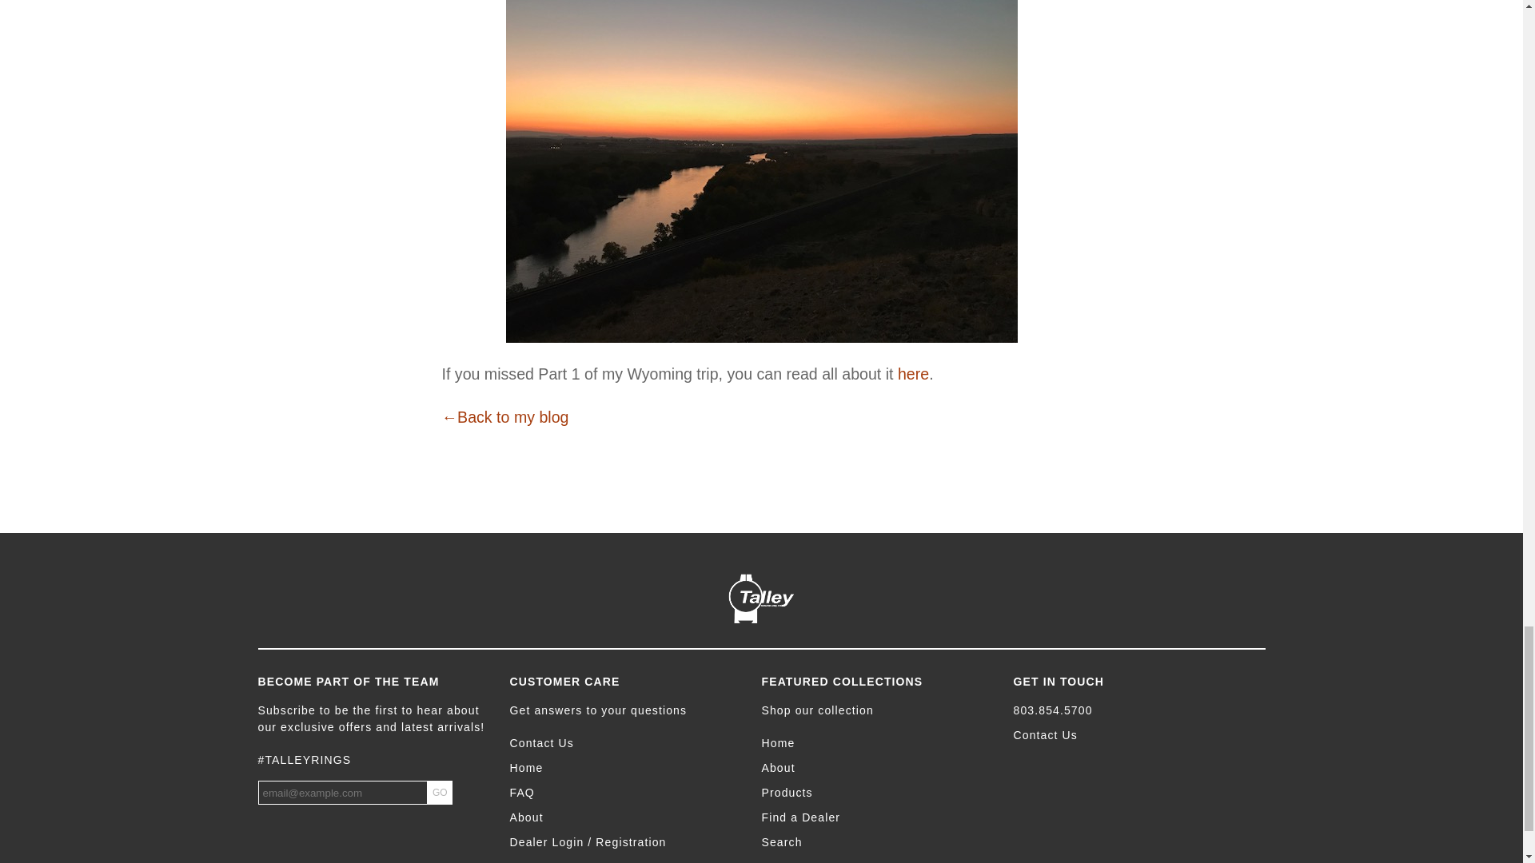 Image resolution: width=1535 pixels, height=863 pixels. What do you see at coordinates (879, 743) in the screenshot?
I see `Home` at bounding box center [879, 743].